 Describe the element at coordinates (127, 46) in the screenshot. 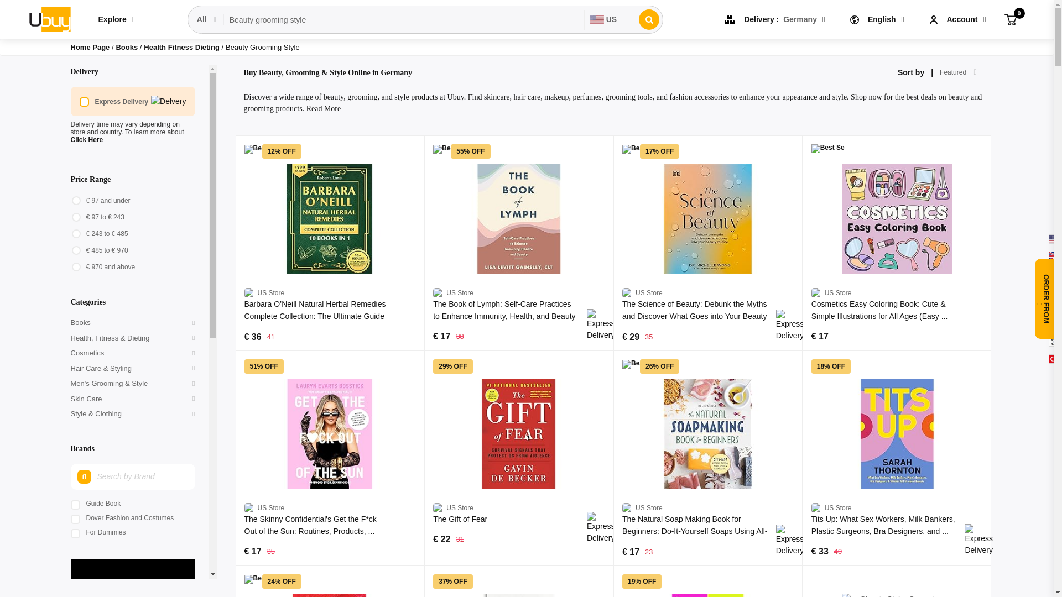

I see `Books` at that location.